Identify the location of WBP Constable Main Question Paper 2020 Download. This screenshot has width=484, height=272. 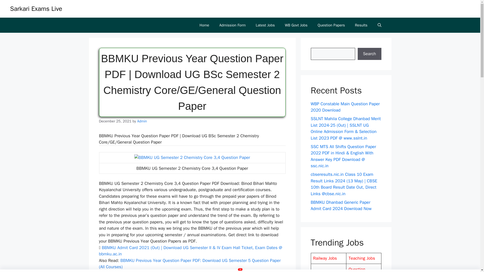
(345, 107).